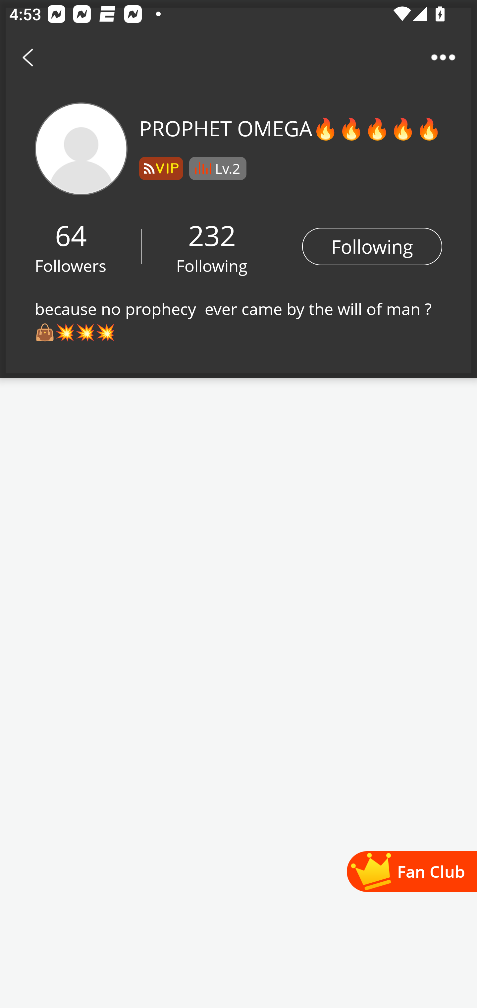 The image size is (477, 1008). I want to click on 232, so click(212, 235).